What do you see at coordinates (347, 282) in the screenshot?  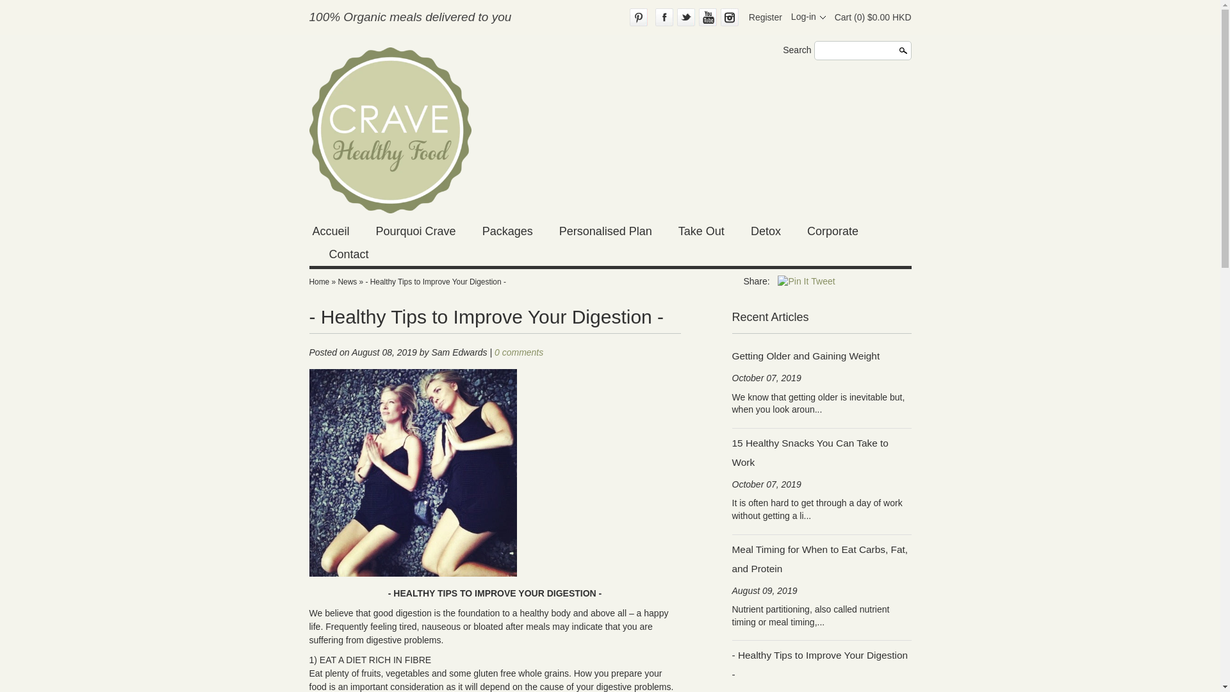 I see `News` at bounding box center [347, 282].